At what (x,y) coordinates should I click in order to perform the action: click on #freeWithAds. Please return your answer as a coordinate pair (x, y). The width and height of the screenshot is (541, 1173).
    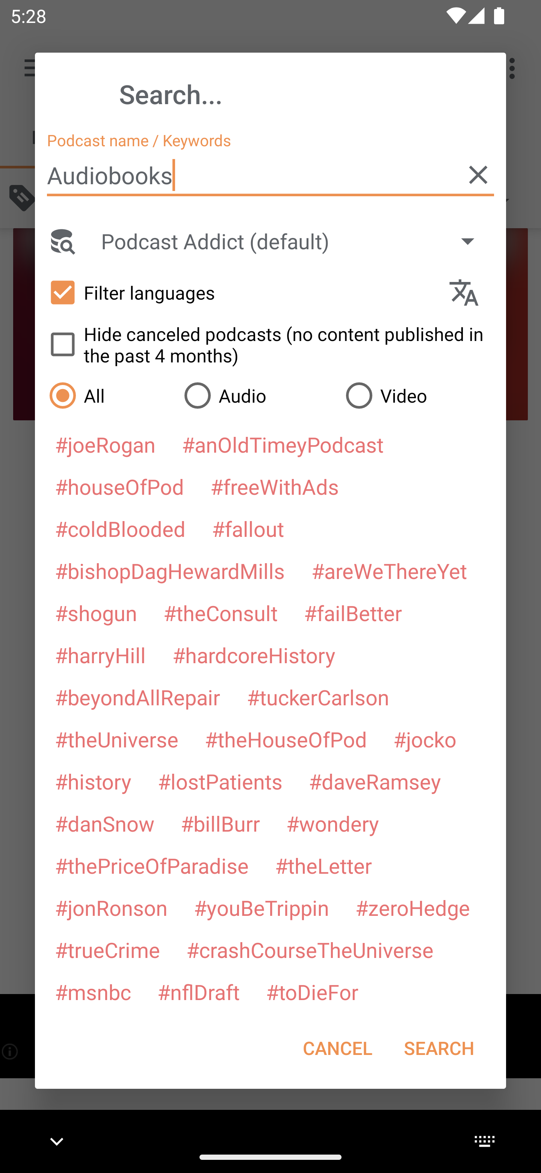
    Looking at the image, I should click on (275, 486).